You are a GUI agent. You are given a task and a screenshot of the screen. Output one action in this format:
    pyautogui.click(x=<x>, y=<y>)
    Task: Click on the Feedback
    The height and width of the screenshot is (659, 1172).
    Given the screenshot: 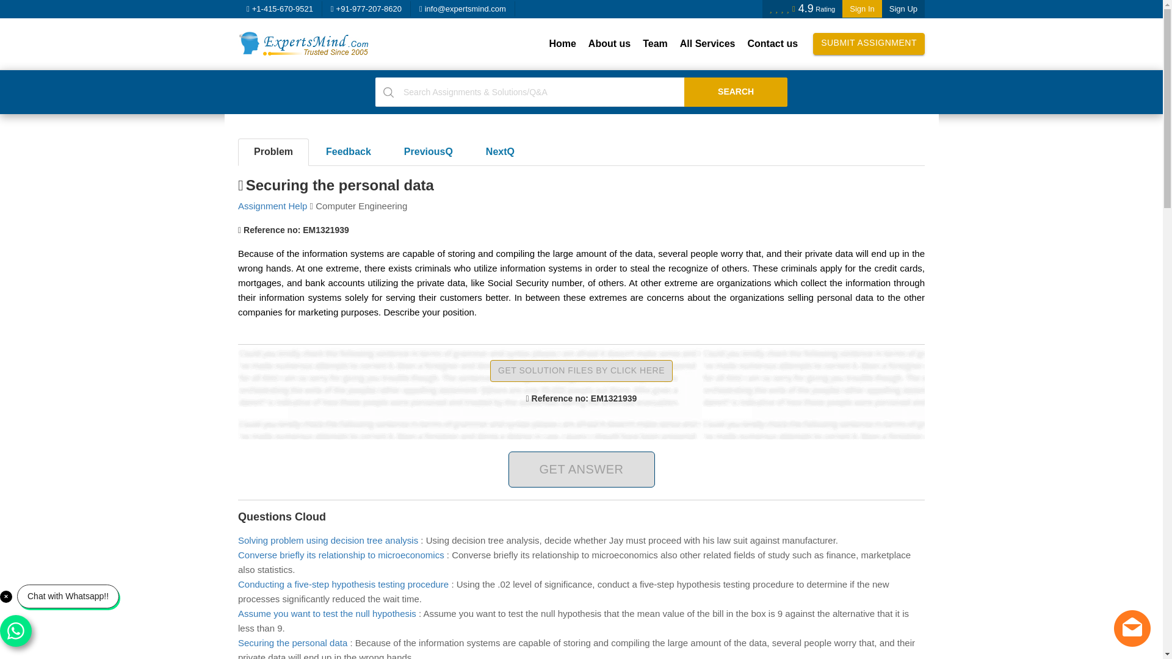 What is the action you would take?
    pyautogui.click(x=348, y=152)
    